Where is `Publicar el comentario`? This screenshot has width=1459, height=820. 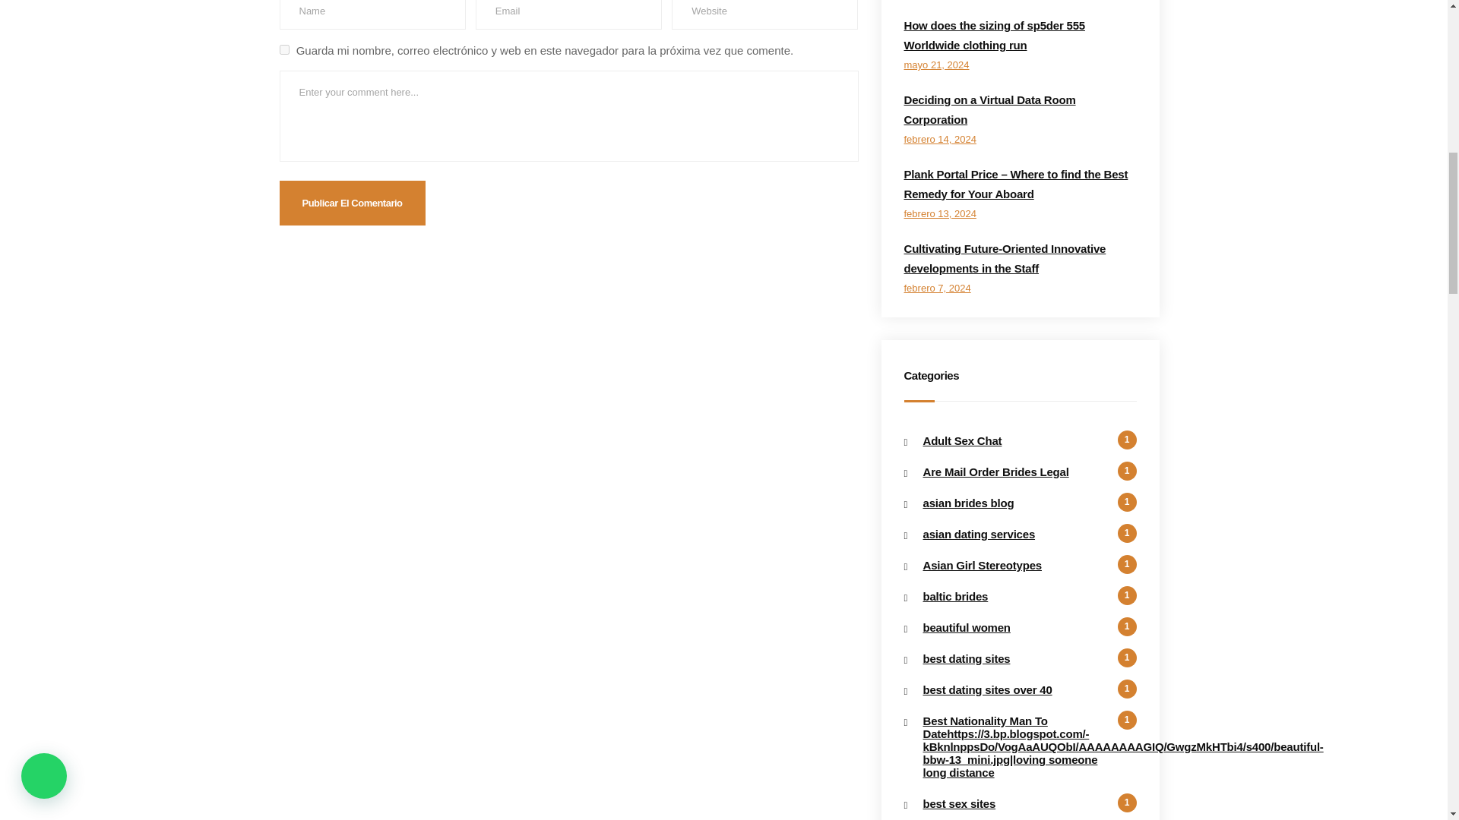
Publicar el comentario is located at coordinates (353, 203).